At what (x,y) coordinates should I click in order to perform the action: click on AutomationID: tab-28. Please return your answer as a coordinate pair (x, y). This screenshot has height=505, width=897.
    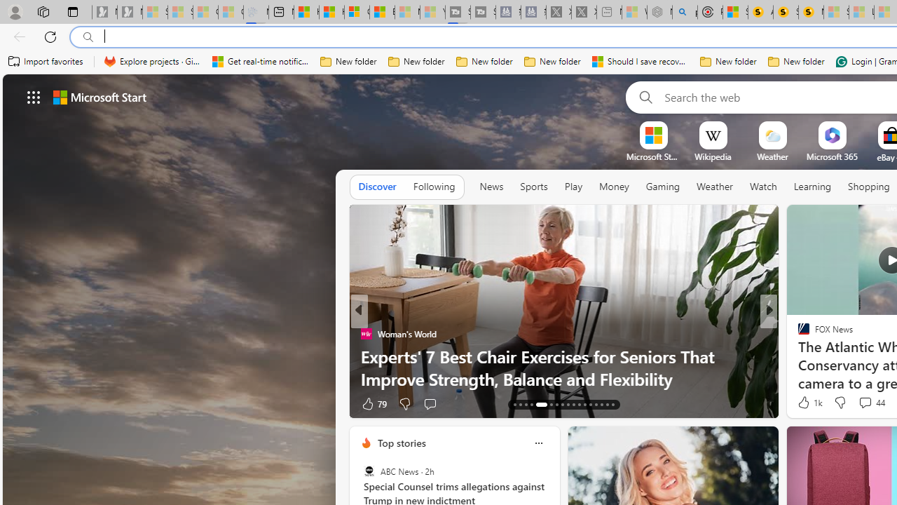
    Looking at the image, I should click on (607, 404).